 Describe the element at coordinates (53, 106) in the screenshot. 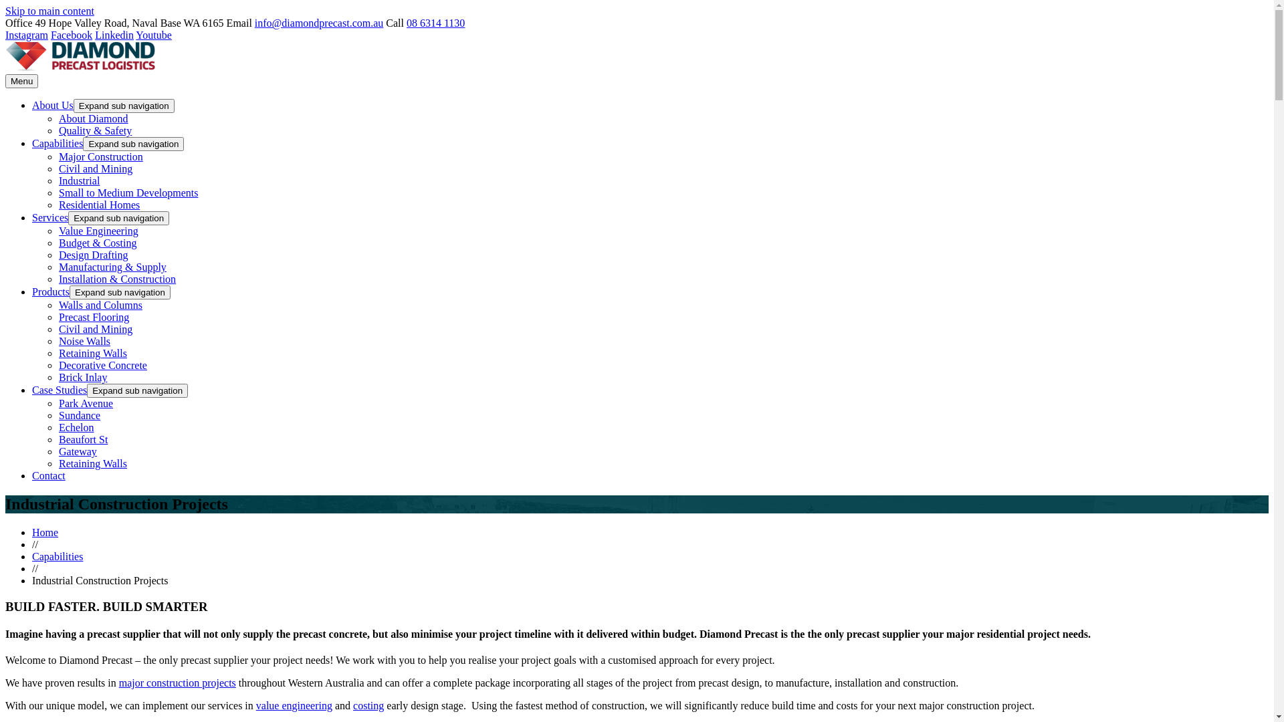

I see `About Us` at that location.